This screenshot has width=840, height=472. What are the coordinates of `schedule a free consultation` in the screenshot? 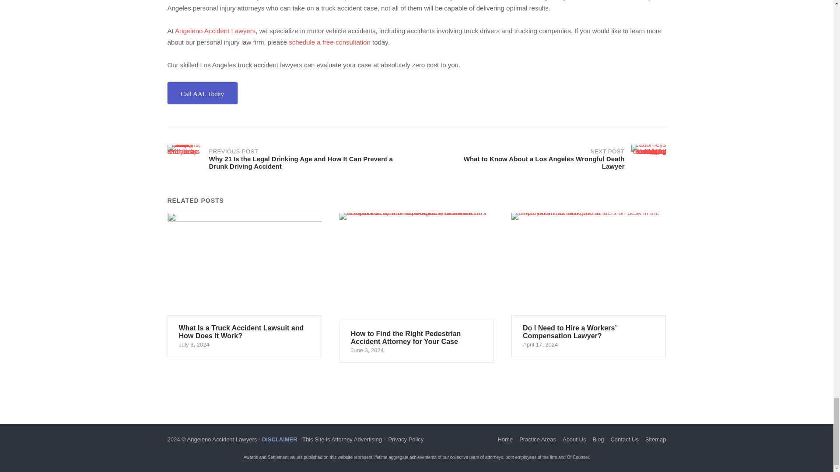 It's located at (329, 42).